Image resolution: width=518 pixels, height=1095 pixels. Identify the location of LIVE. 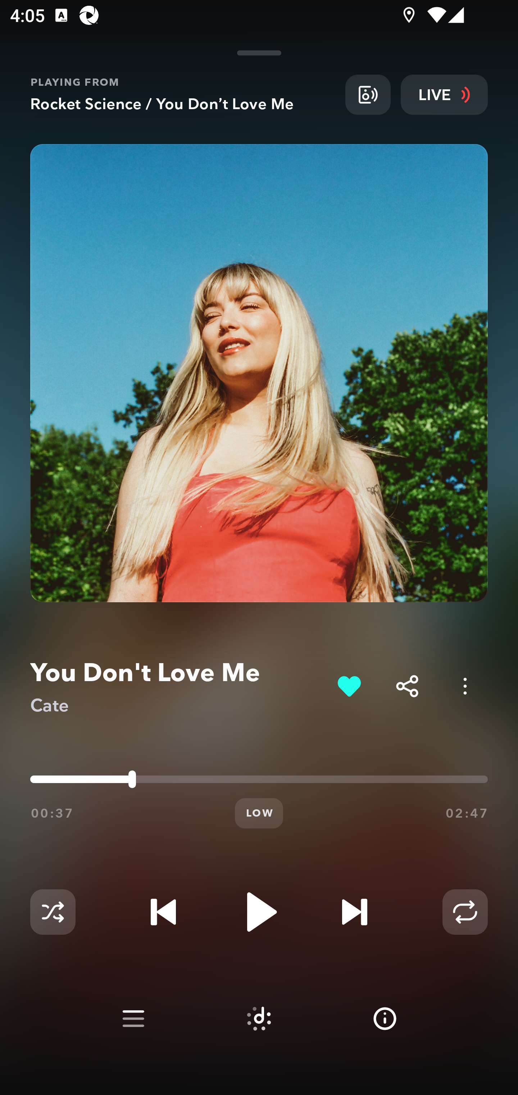
(444, 94).